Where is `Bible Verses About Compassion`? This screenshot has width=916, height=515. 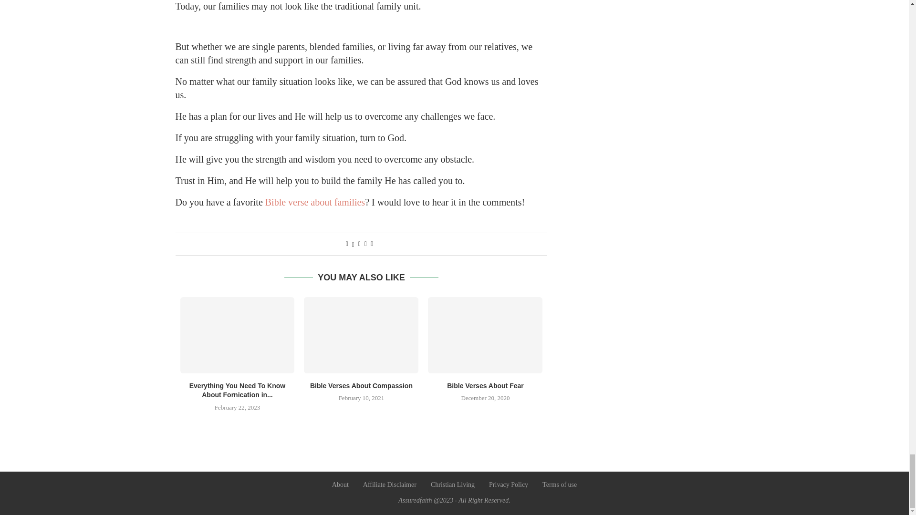 Bible Verses About Compassion is located at coordinates (362, 385).